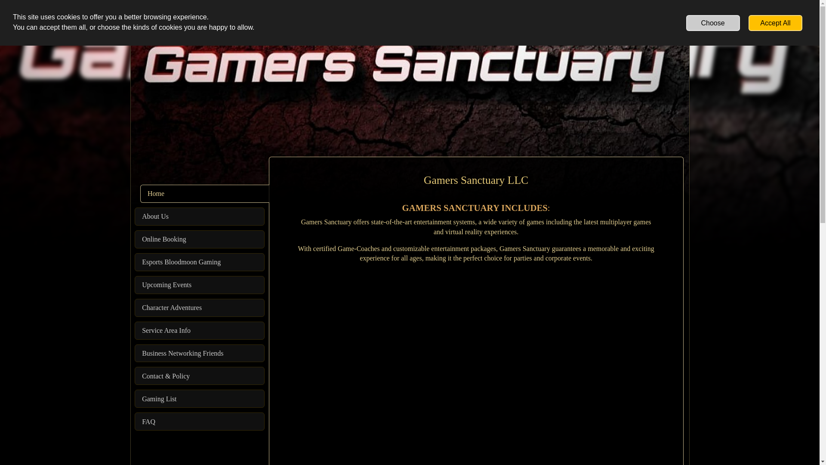  I want to click on Online Booking, so click(199, 239).